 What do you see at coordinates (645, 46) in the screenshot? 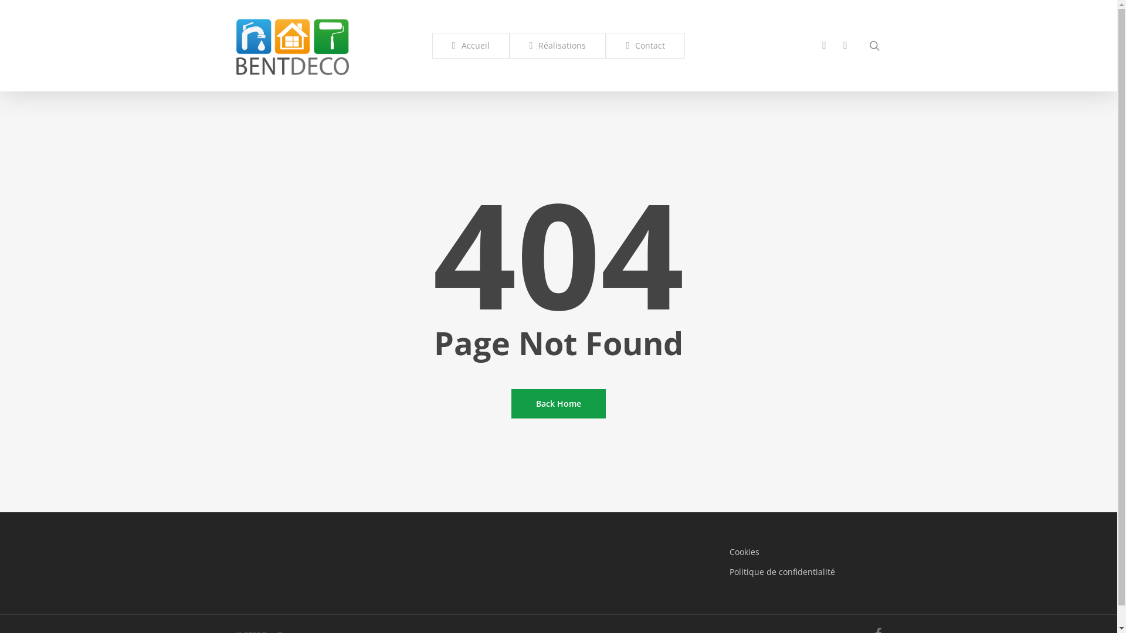
I see `Contact` at bounding box center [645, 46].